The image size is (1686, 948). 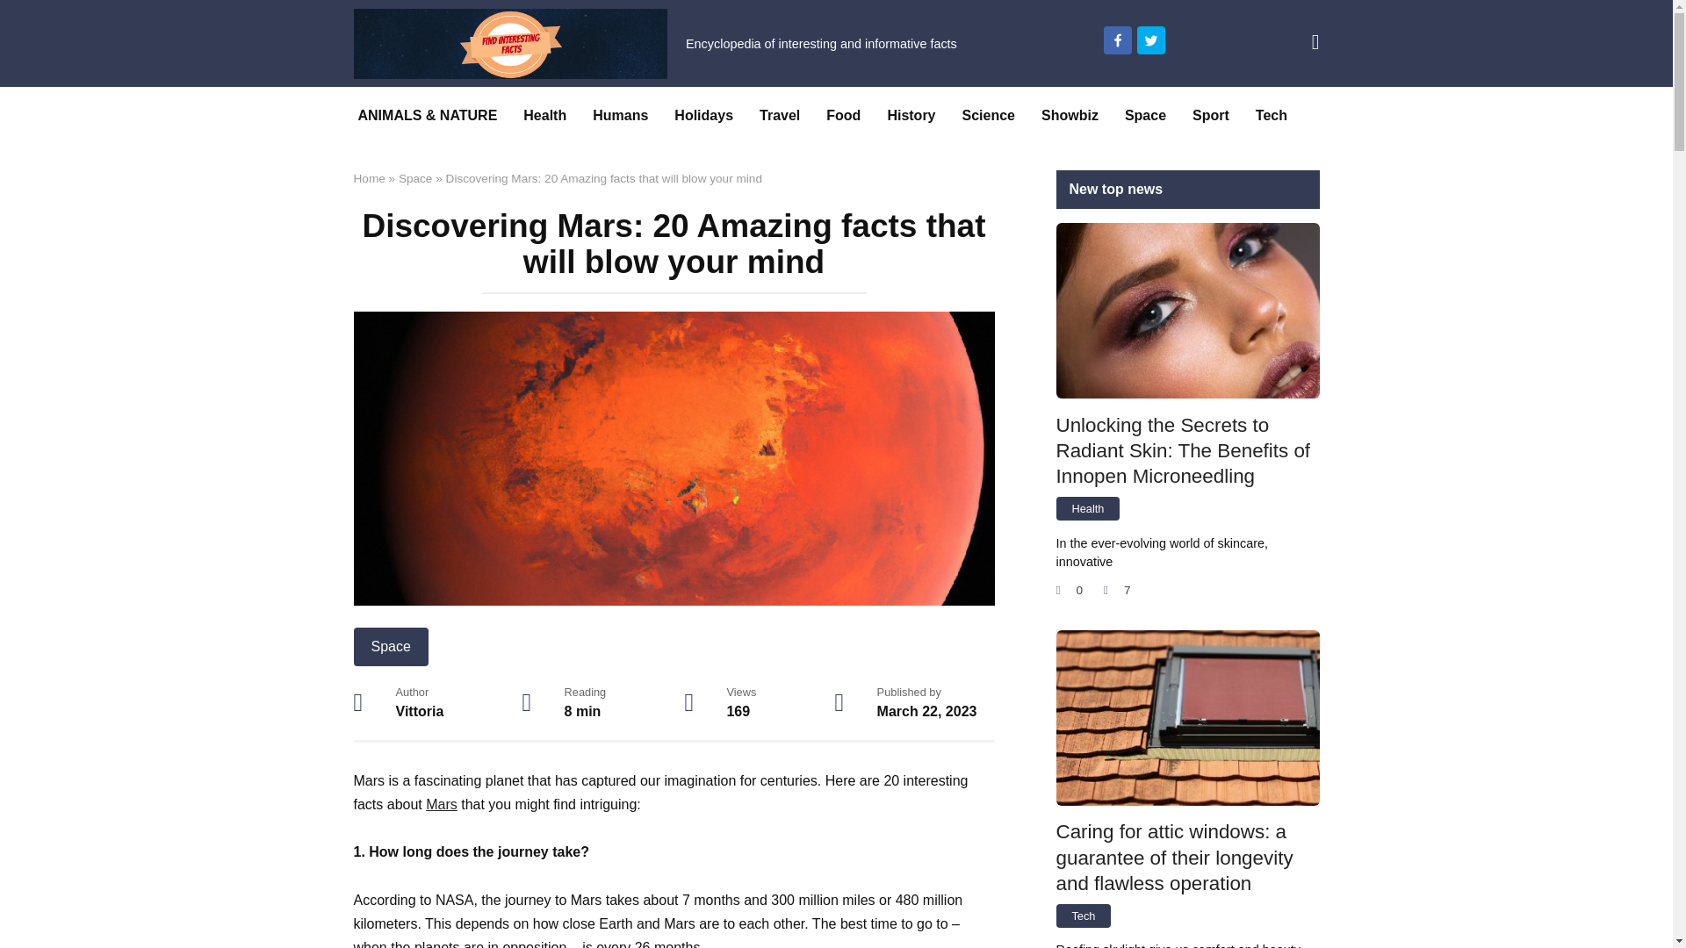 I want to click on Humans, so click(x=620, y=116).